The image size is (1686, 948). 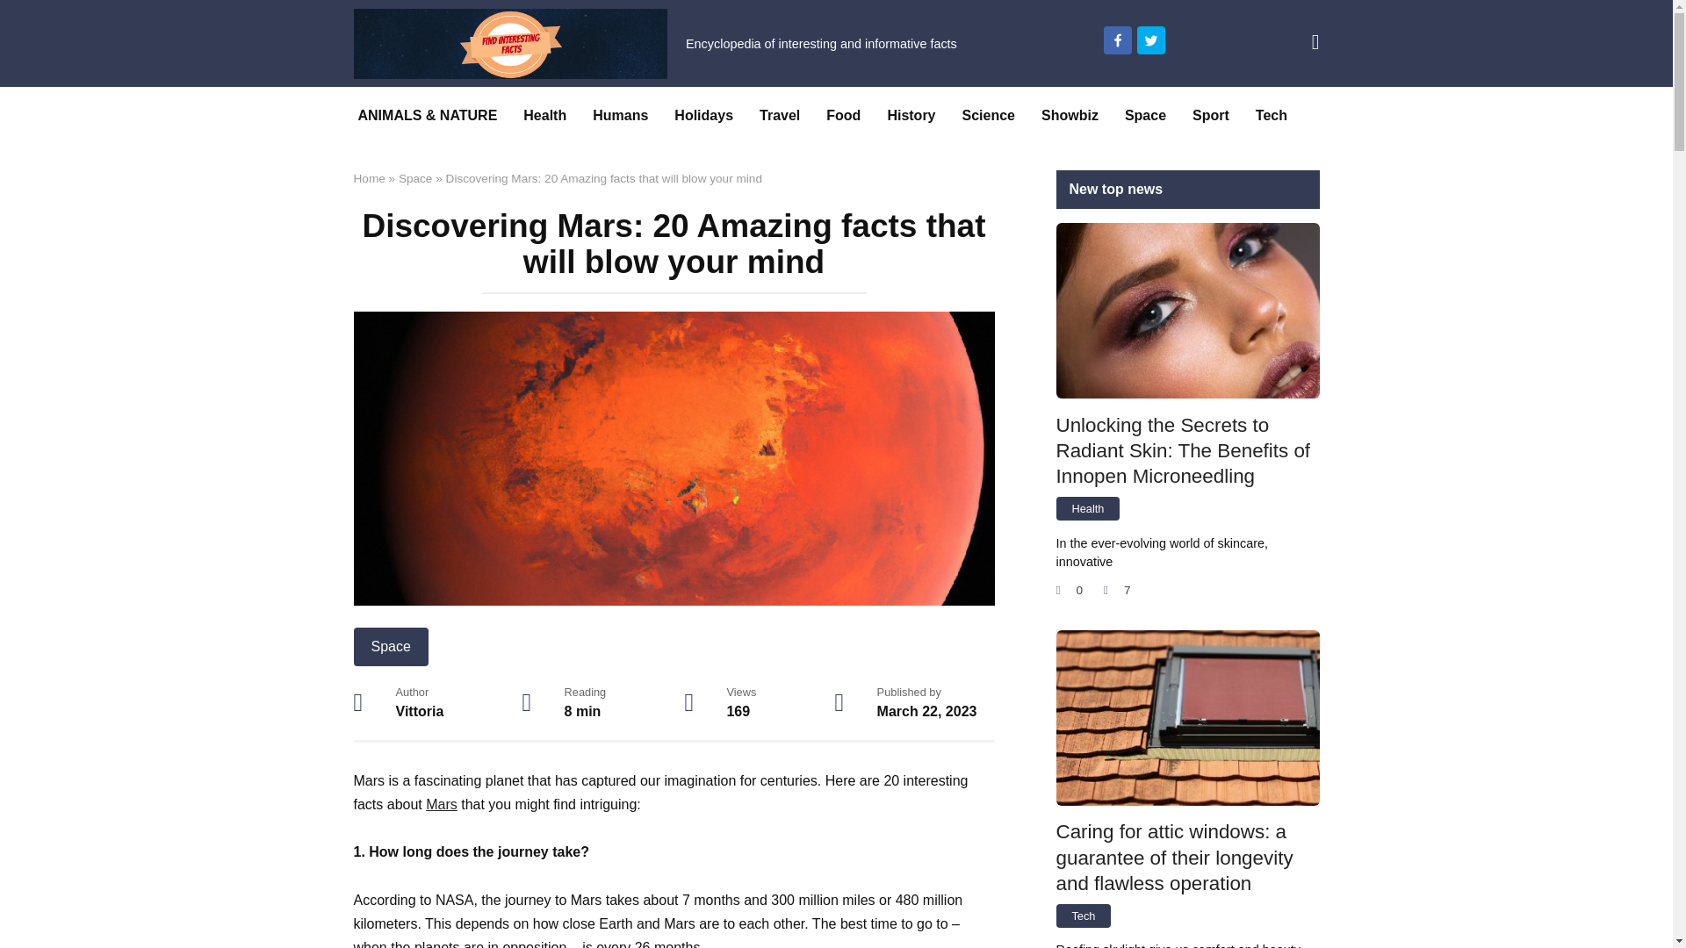 I want to click on Humans, so click(x=620, y=116).